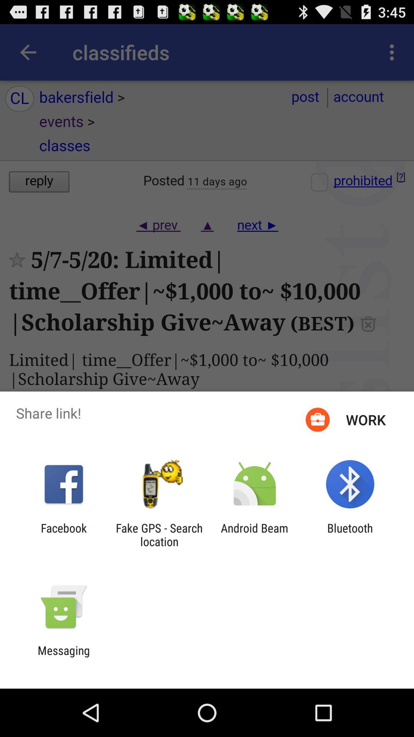 This screenshot has height=737, width=414. I want to click on turn on the fake gps search icon, so click(159, 535).